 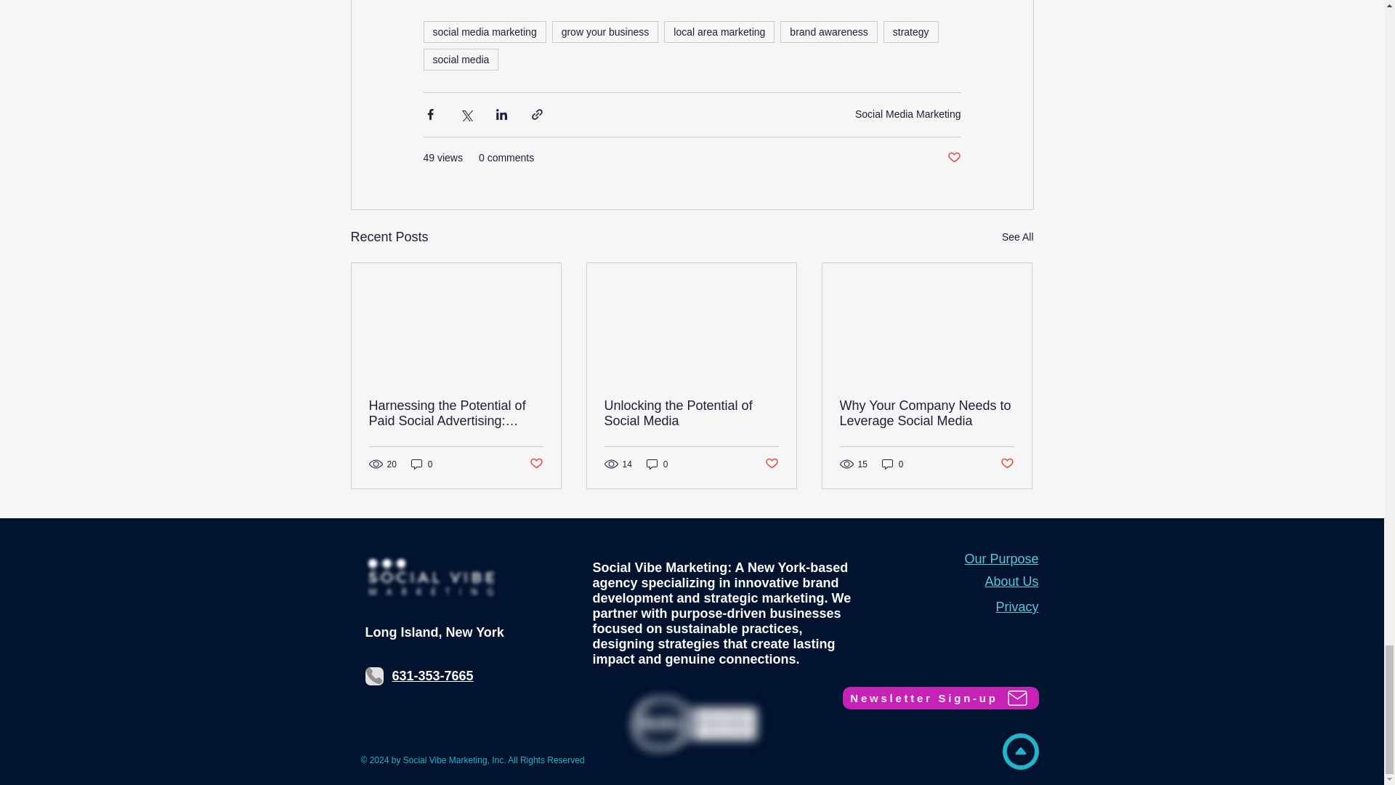 What do you see at coordinates (828, 32) in the screenshot?
I see `brand awareness` at bounding box center [828, 32].